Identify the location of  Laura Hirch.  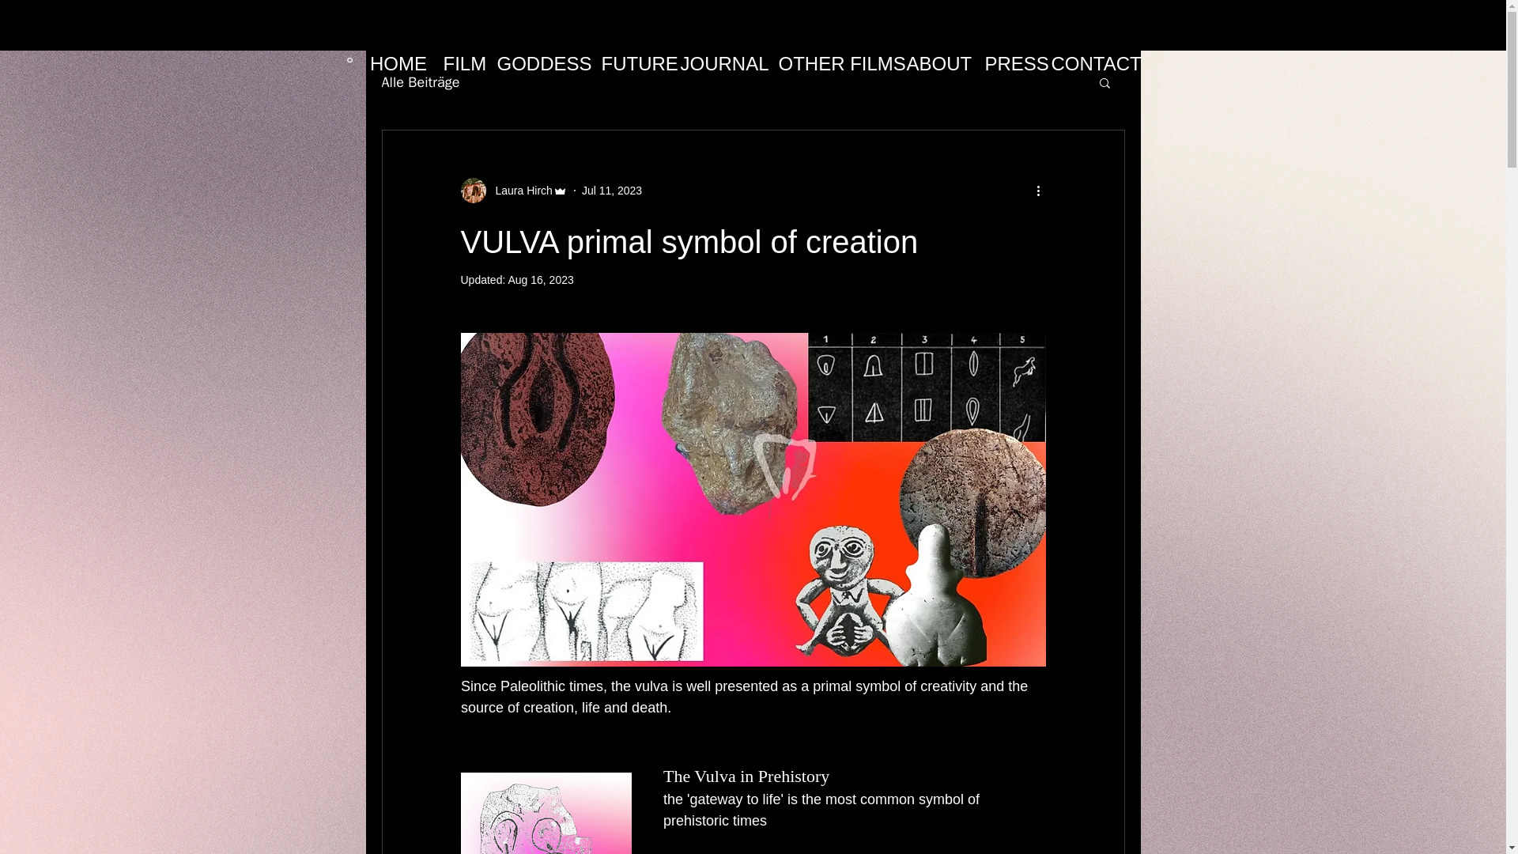
(519, 190).